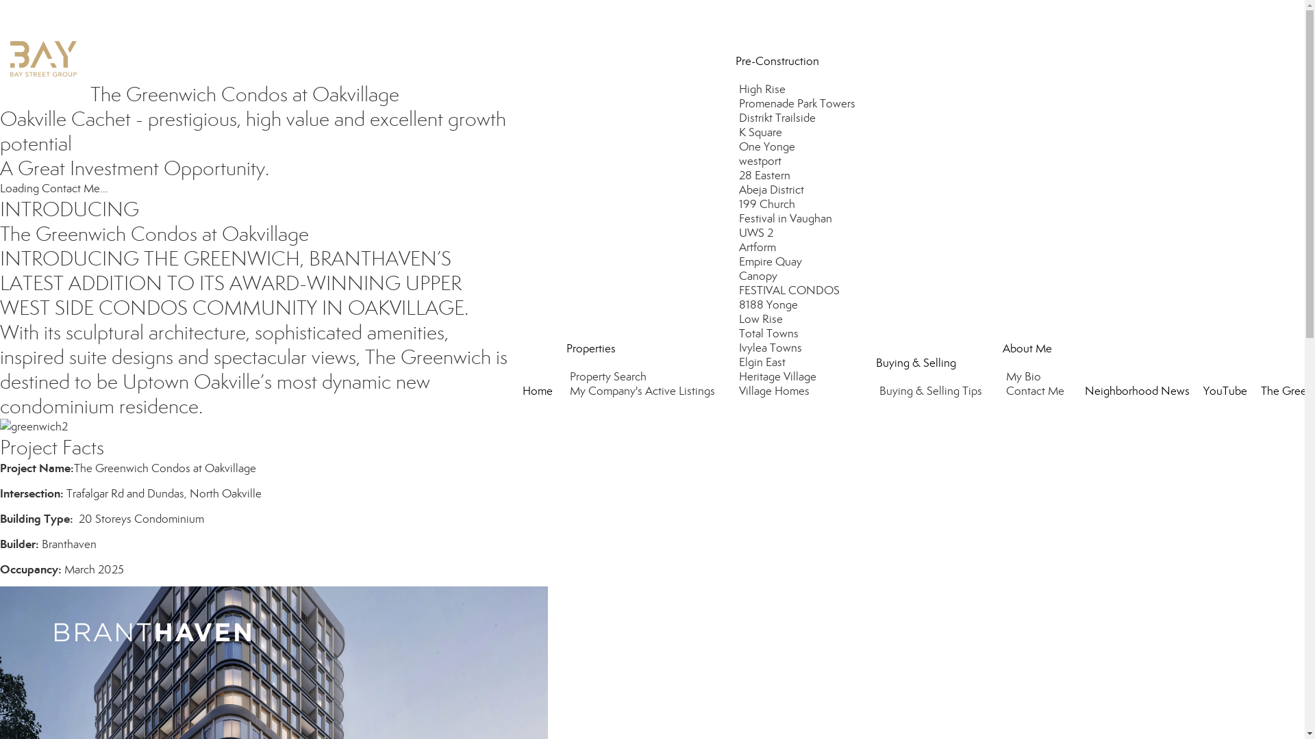 The width and height of the screenshot is (1315, 739). Describe the element at coordinates (764, 89) in the screenshot. I see `High Rise` at that location.